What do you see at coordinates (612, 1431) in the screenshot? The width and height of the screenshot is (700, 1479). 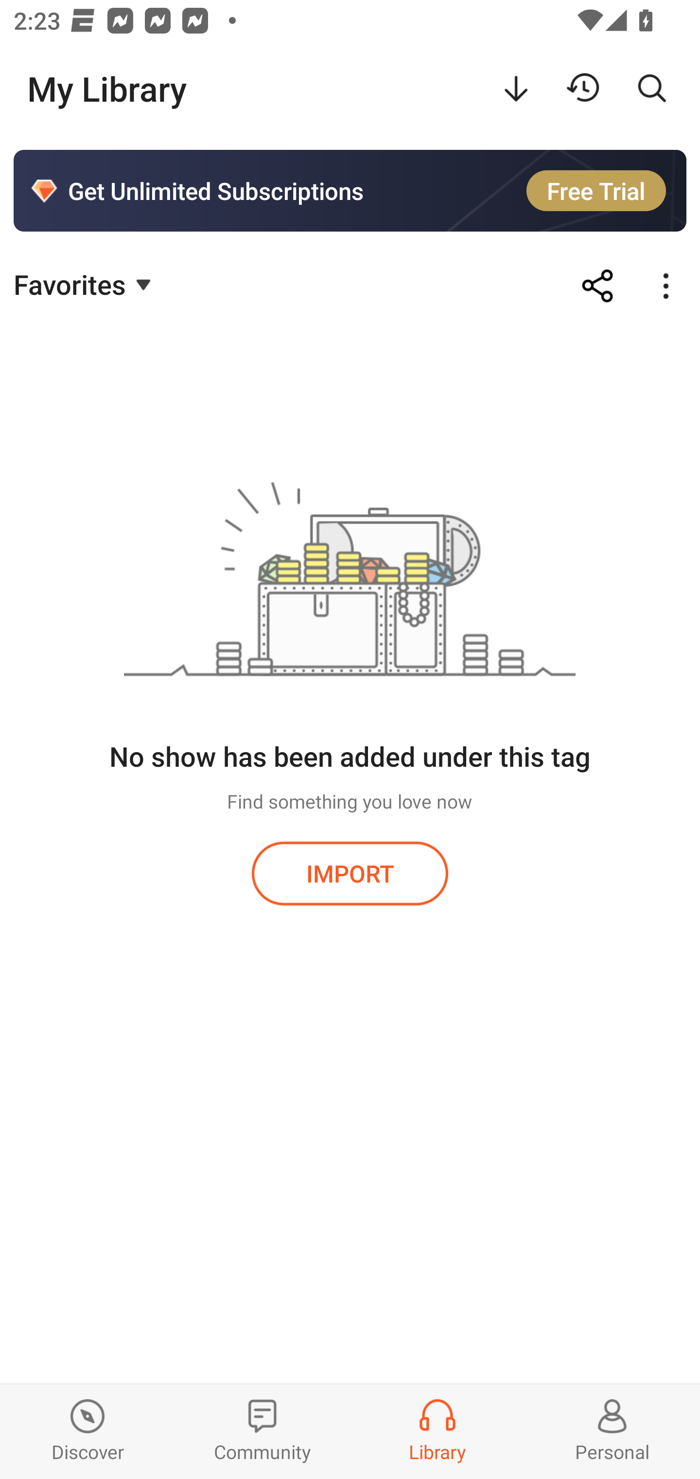 I see `Profiles and Settings Personal` at bounding box center [612, 1431].